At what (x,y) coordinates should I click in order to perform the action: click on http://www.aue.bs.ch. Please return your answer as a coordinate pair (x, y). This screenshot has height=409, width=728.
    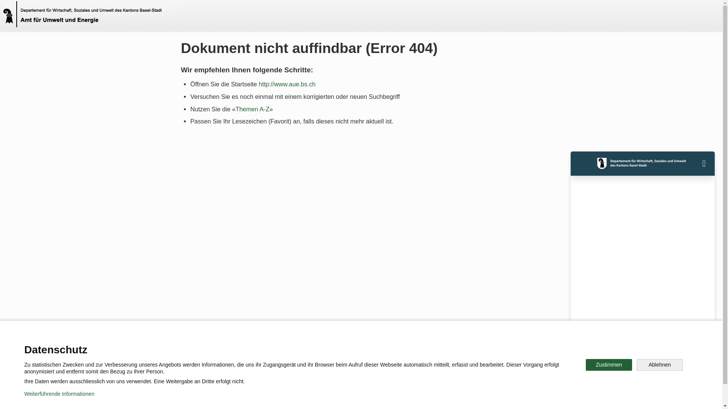
    Looking at the image, I should click on (287, 84).